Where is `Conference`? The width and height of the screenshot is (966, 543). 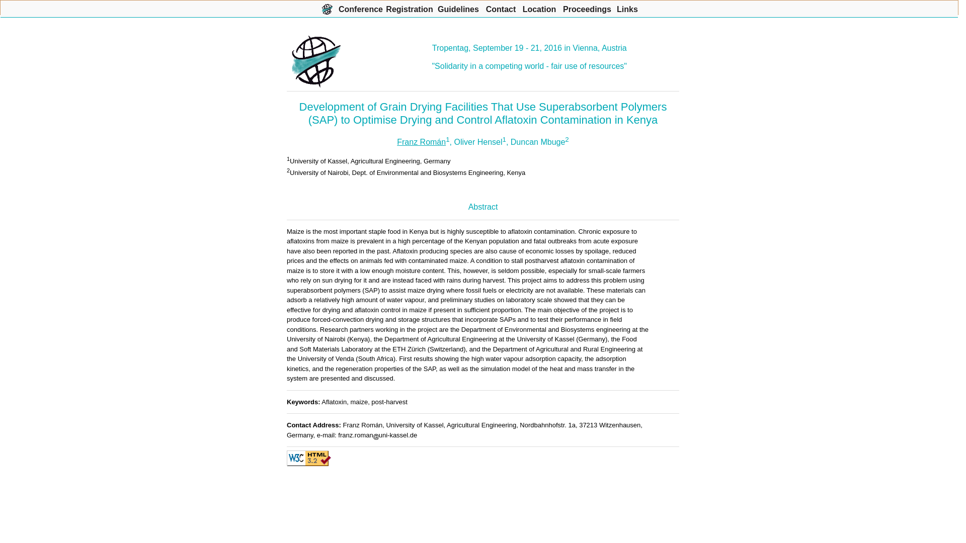
Conference is located at coordinates (360, 8).